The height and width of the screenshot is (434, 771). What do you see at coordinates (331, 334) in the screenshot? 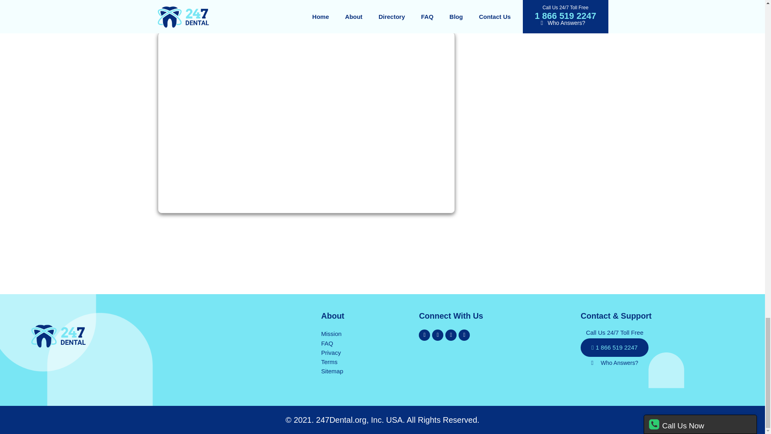
I see `Mission` at bounding box center [331, 334].